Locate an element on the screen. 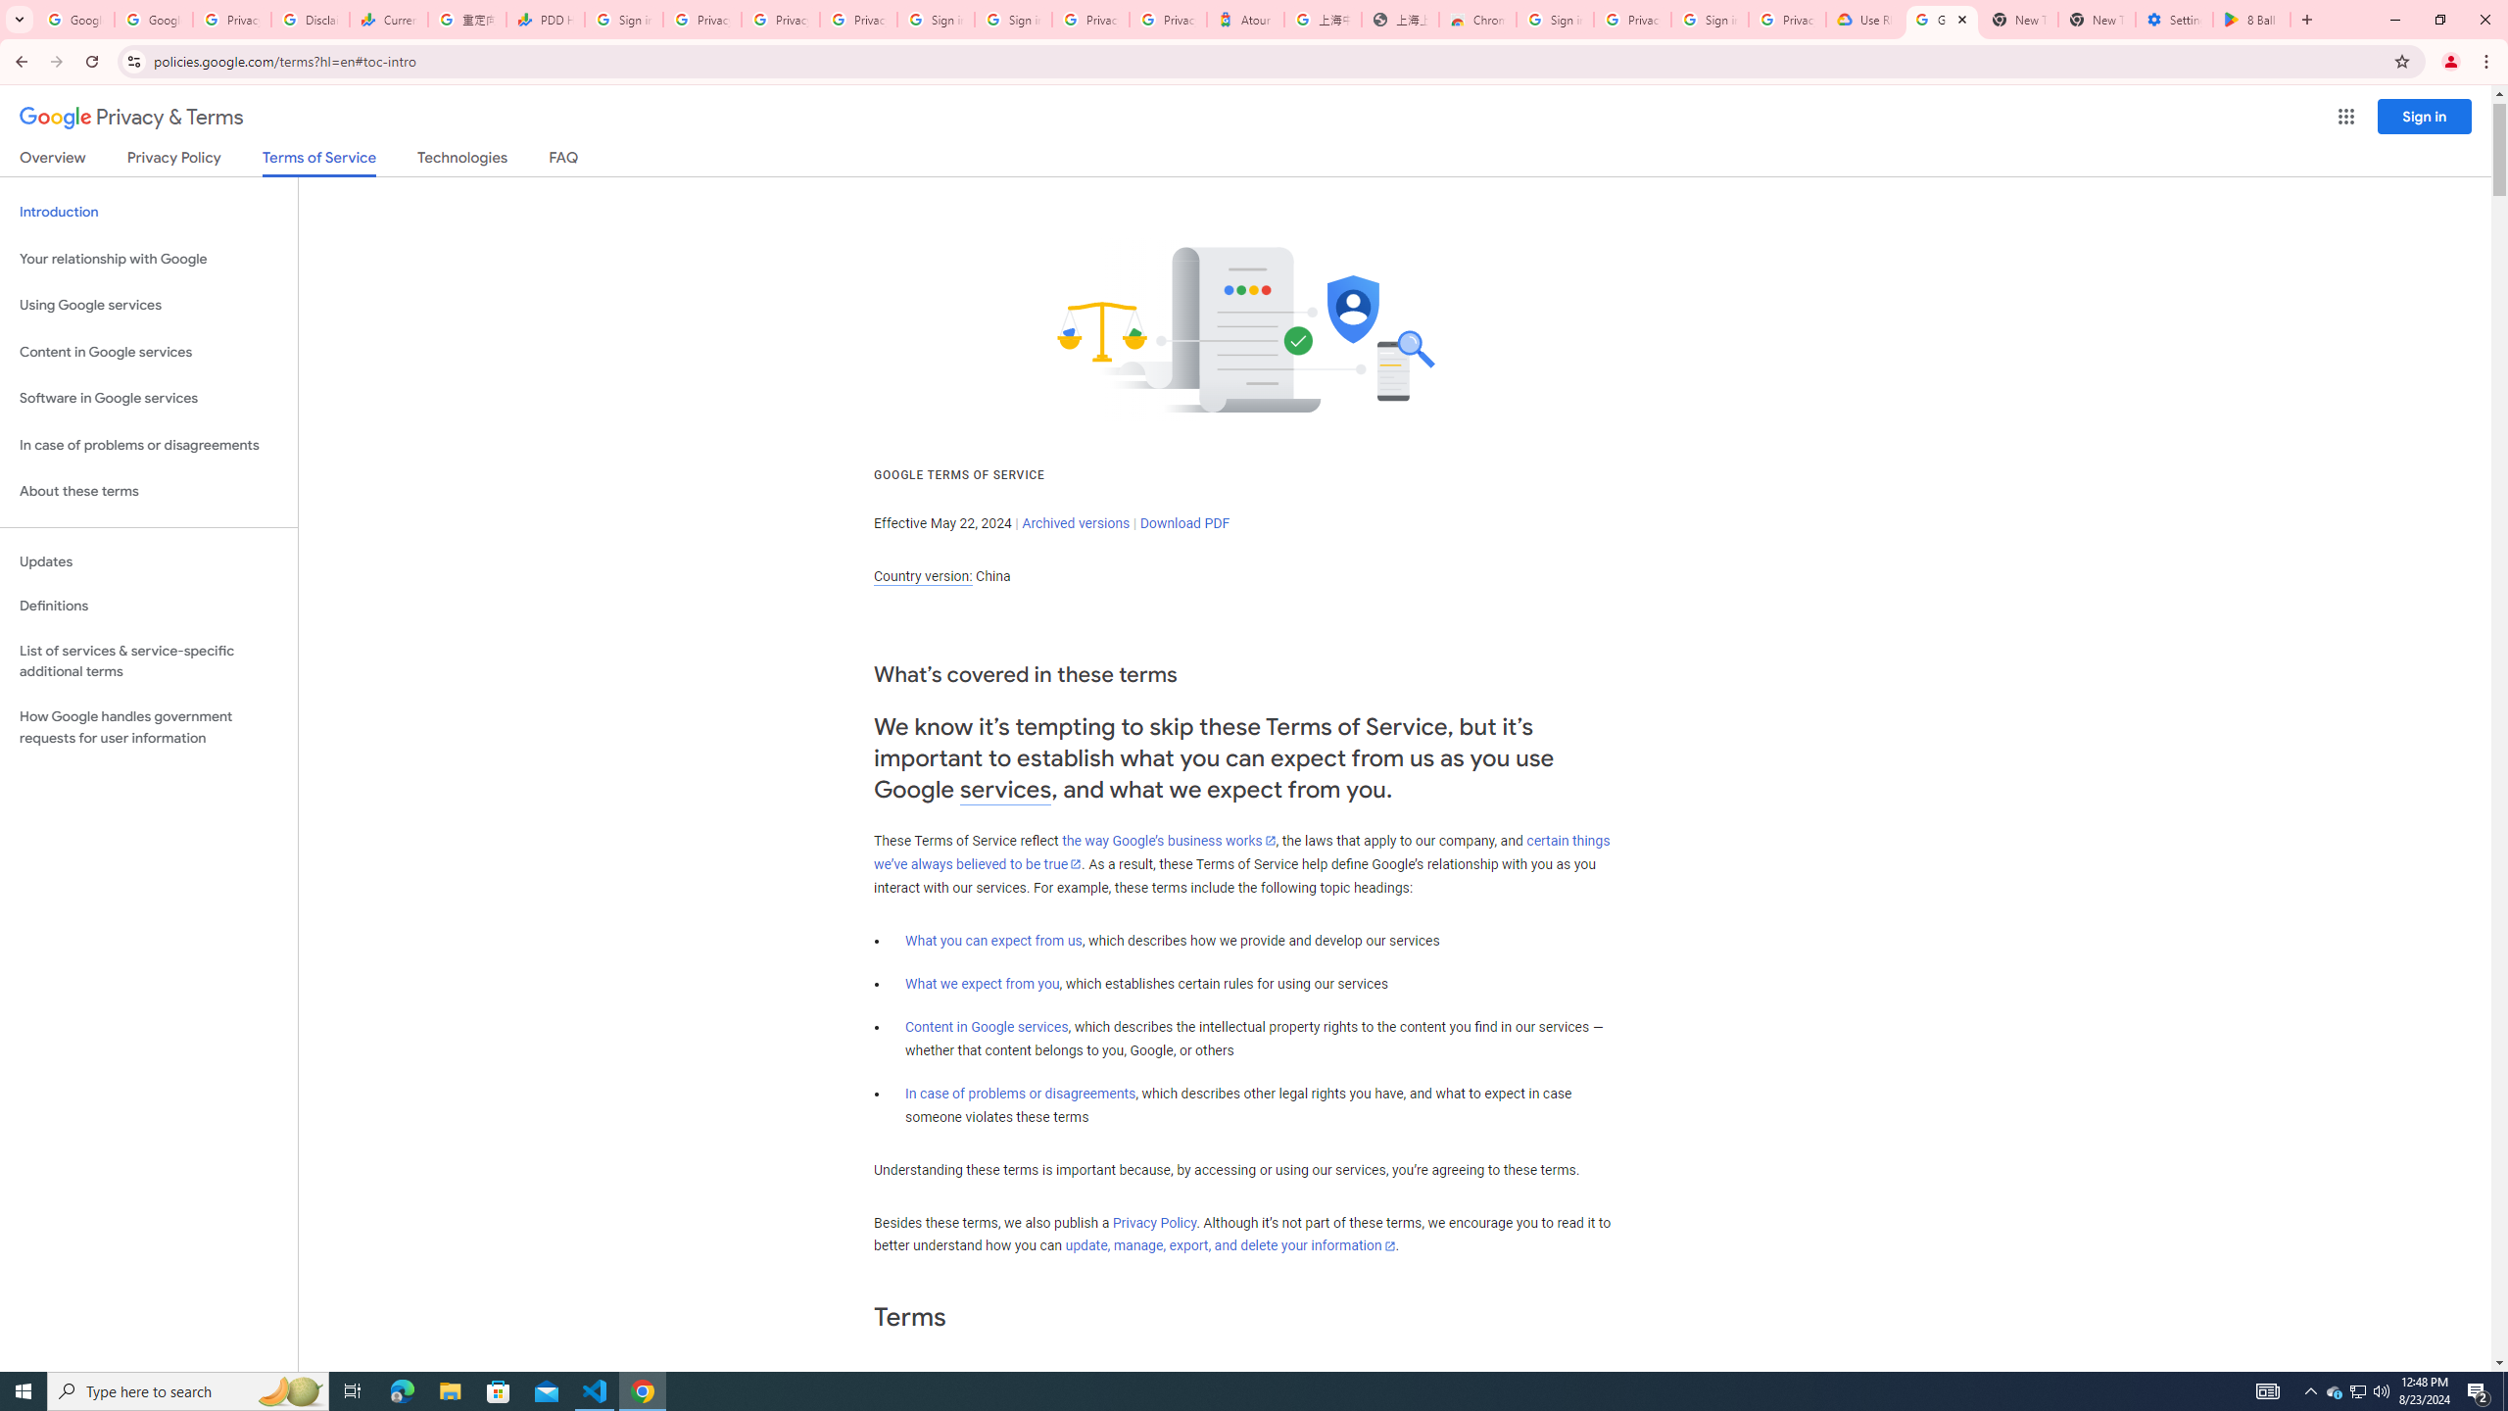 The image size is (2508, 1411). Privacy Checkup is located at coordinates (857, 20).